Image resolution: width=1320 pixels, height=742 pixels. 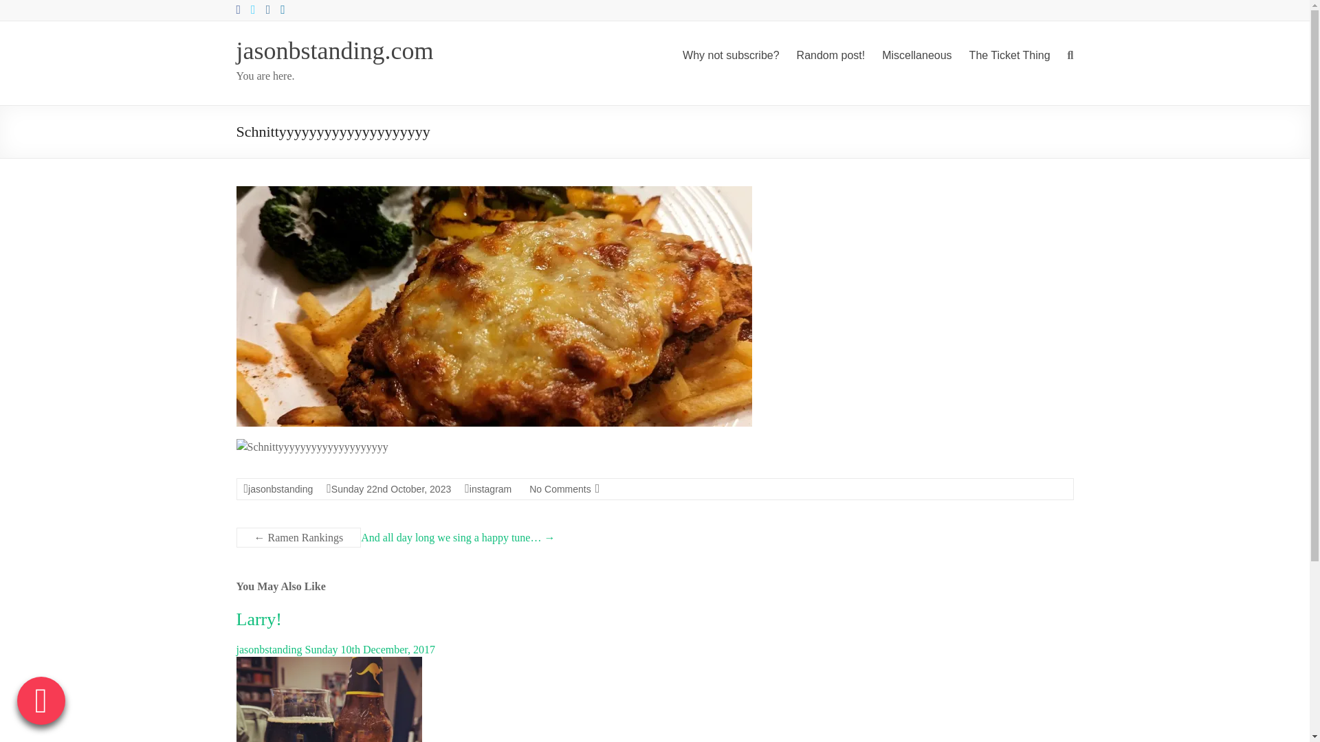 I want to click on Sunday 22nd October, 2023, so click(x=390, y=489).